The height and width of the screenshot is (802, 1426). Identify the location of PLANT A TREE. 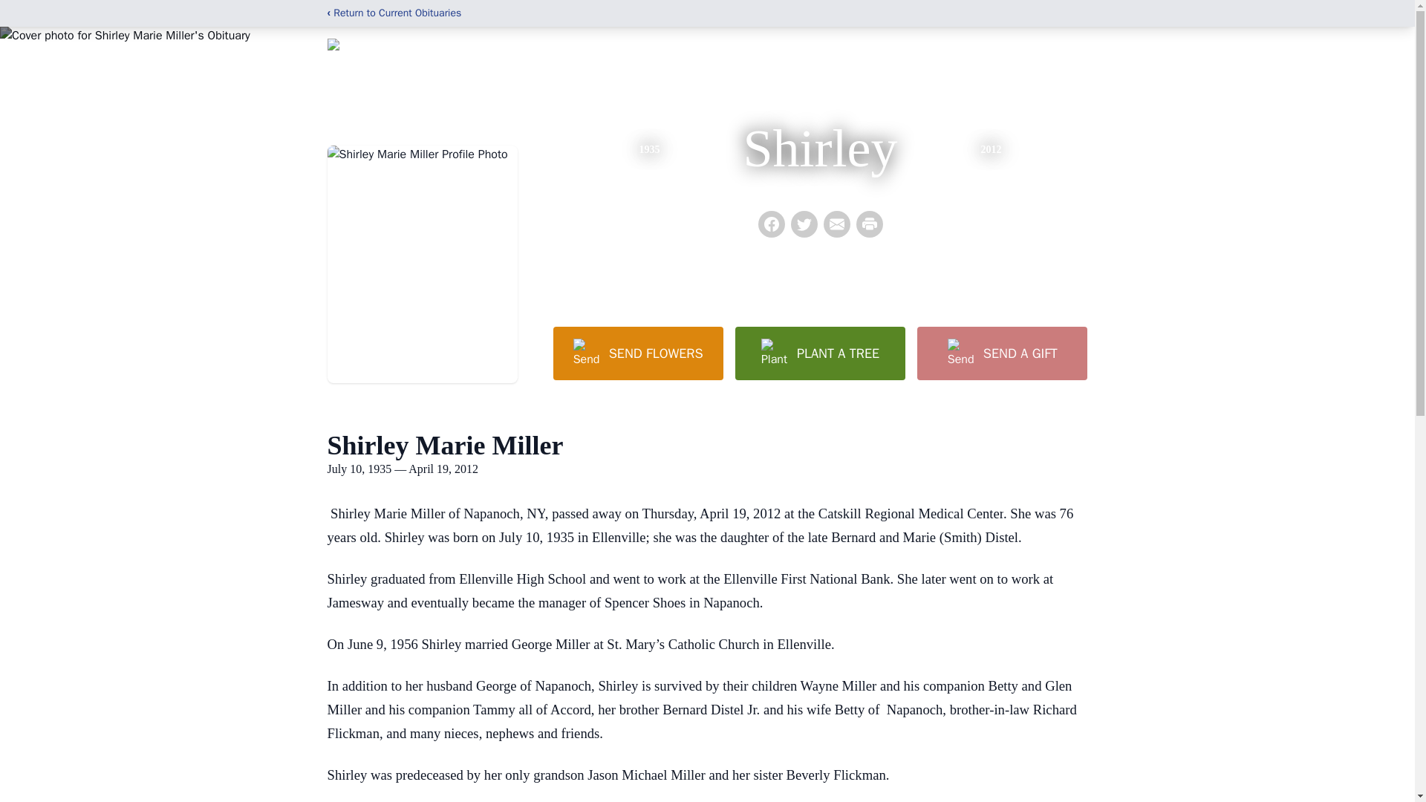
(820, 353).